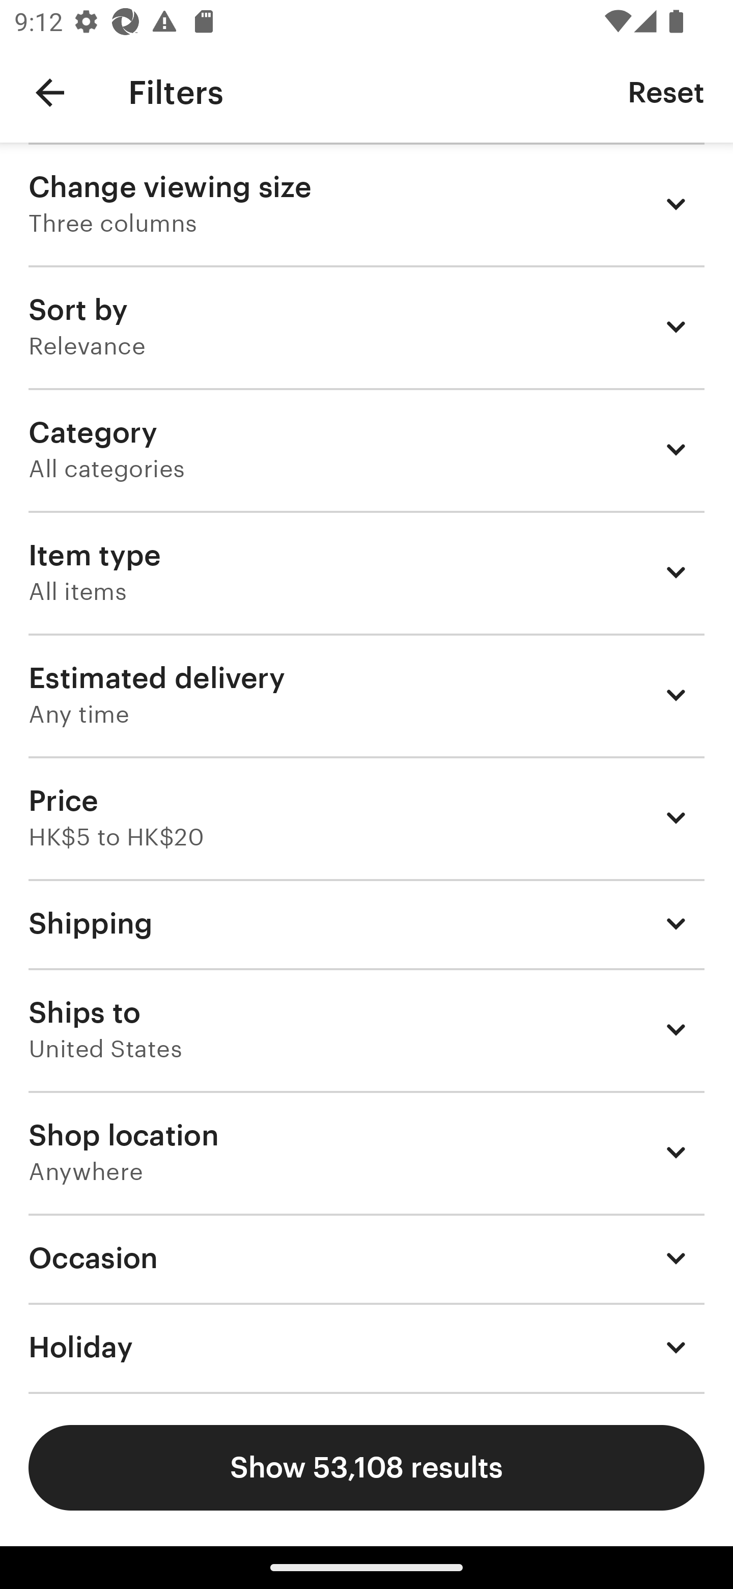 This screenshot has width=733, height=1589. I want to click on Holiday, so click(366, 1348).